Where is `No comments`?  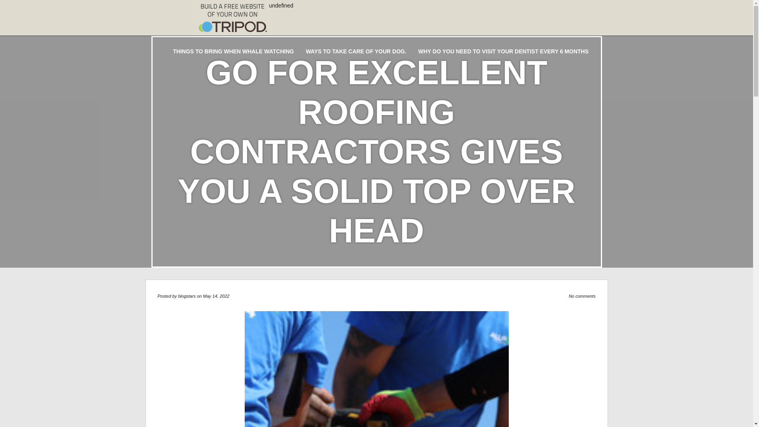
No comments is located at coordinates (582, 296).